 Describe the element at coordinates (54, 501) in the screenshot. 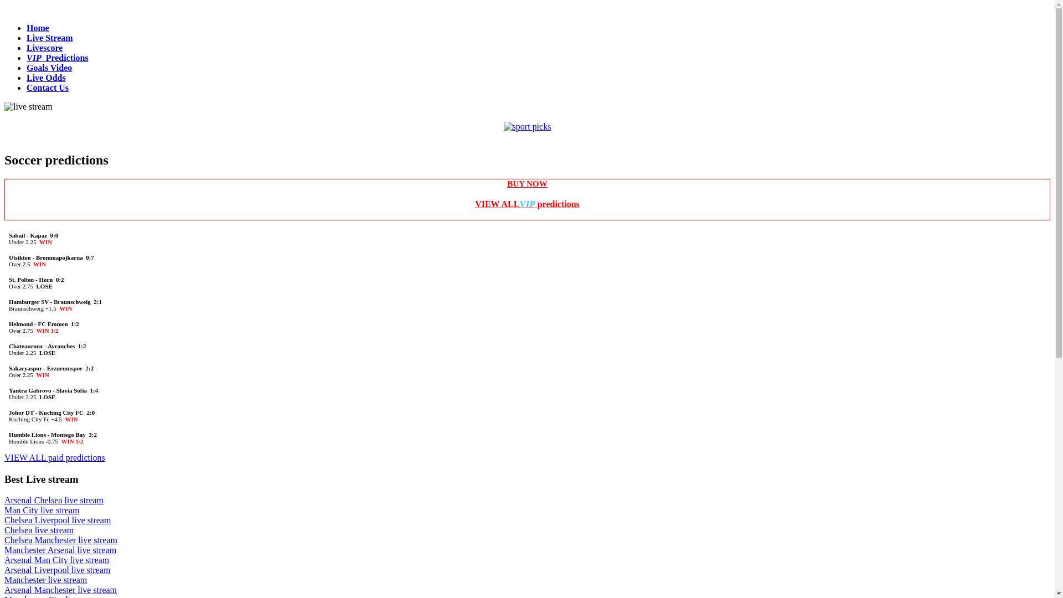

I see `Arsenal Chelsea live stream` at that location.